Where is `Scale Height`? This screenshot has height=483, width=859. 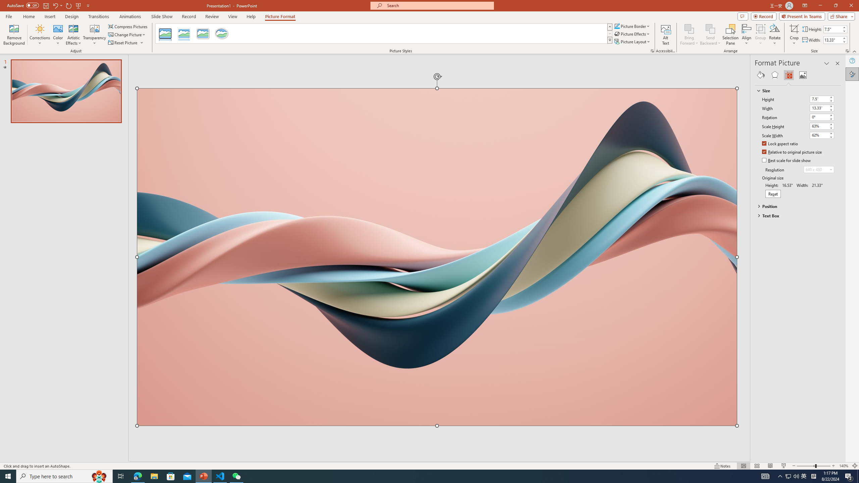 Scale Height is located at coordinates (819, 126).